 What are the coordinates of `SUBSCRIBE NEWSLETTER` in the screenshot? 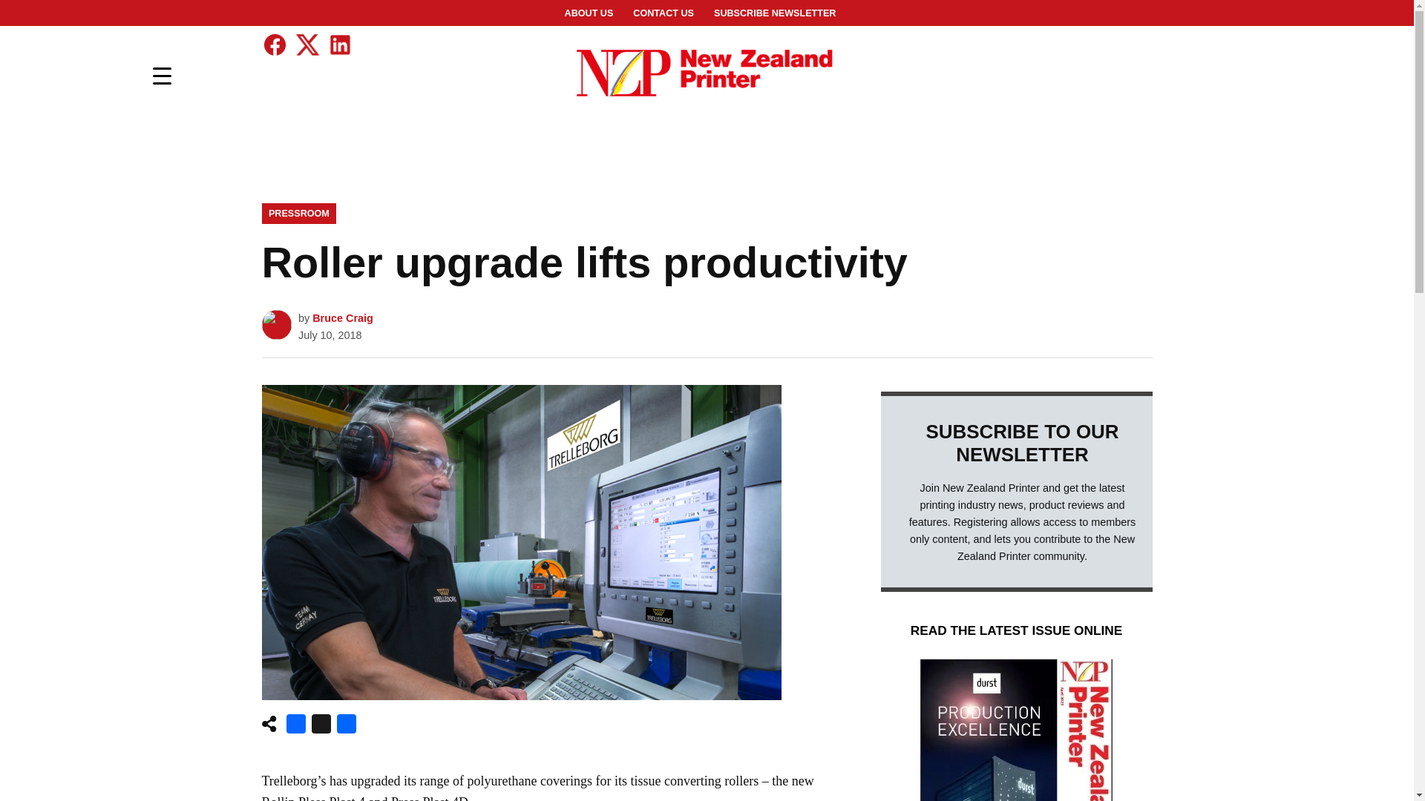 It's located at (774, 13).